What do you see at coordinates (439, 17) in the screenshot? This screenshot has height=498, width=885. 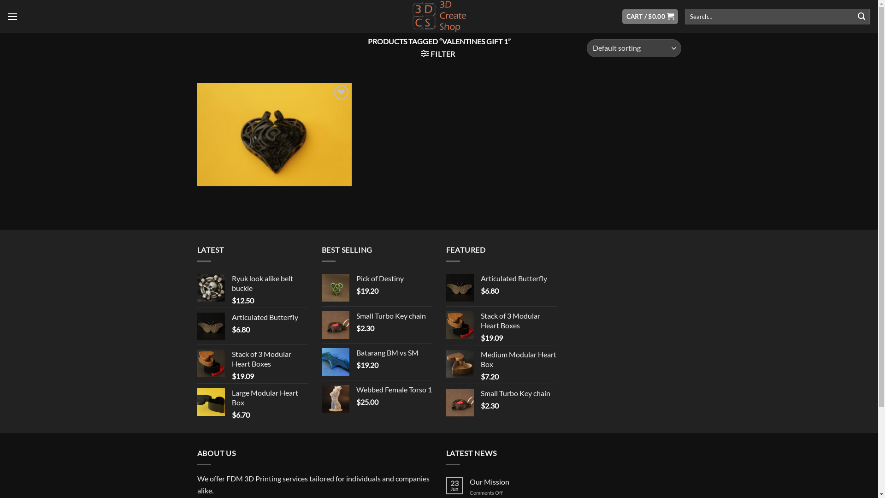 I see `3D Create Shop - Meeting your creative and functional needs` at bounding box center [439, 17].